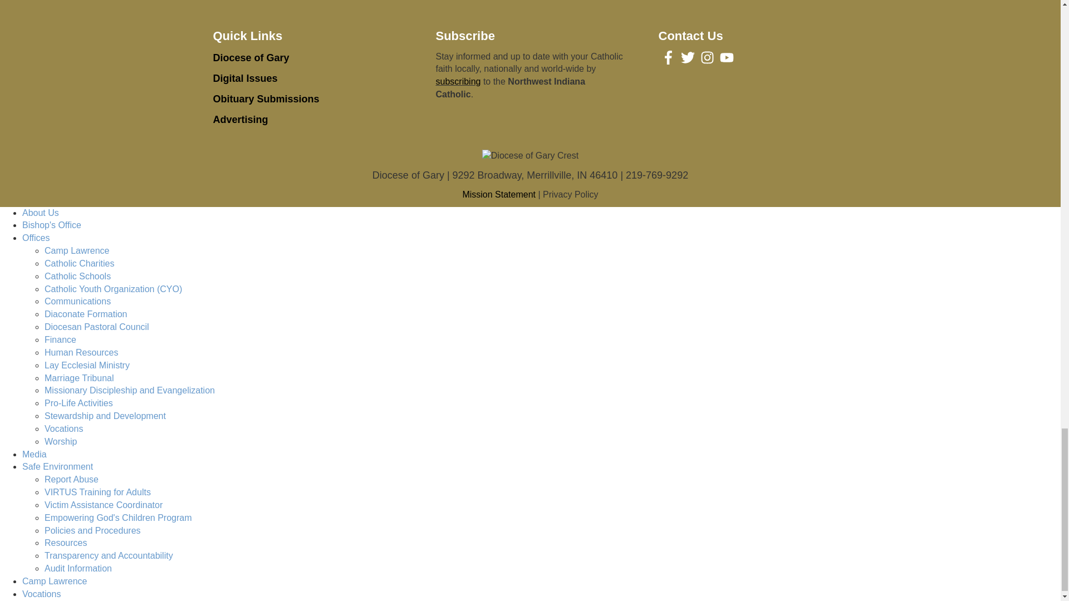 This screenshot has height=601, width=1069. What do you see at coordinates (78, 276) in the screenshot?
I see `Catholic Schools` at bounding box center [78, 276].